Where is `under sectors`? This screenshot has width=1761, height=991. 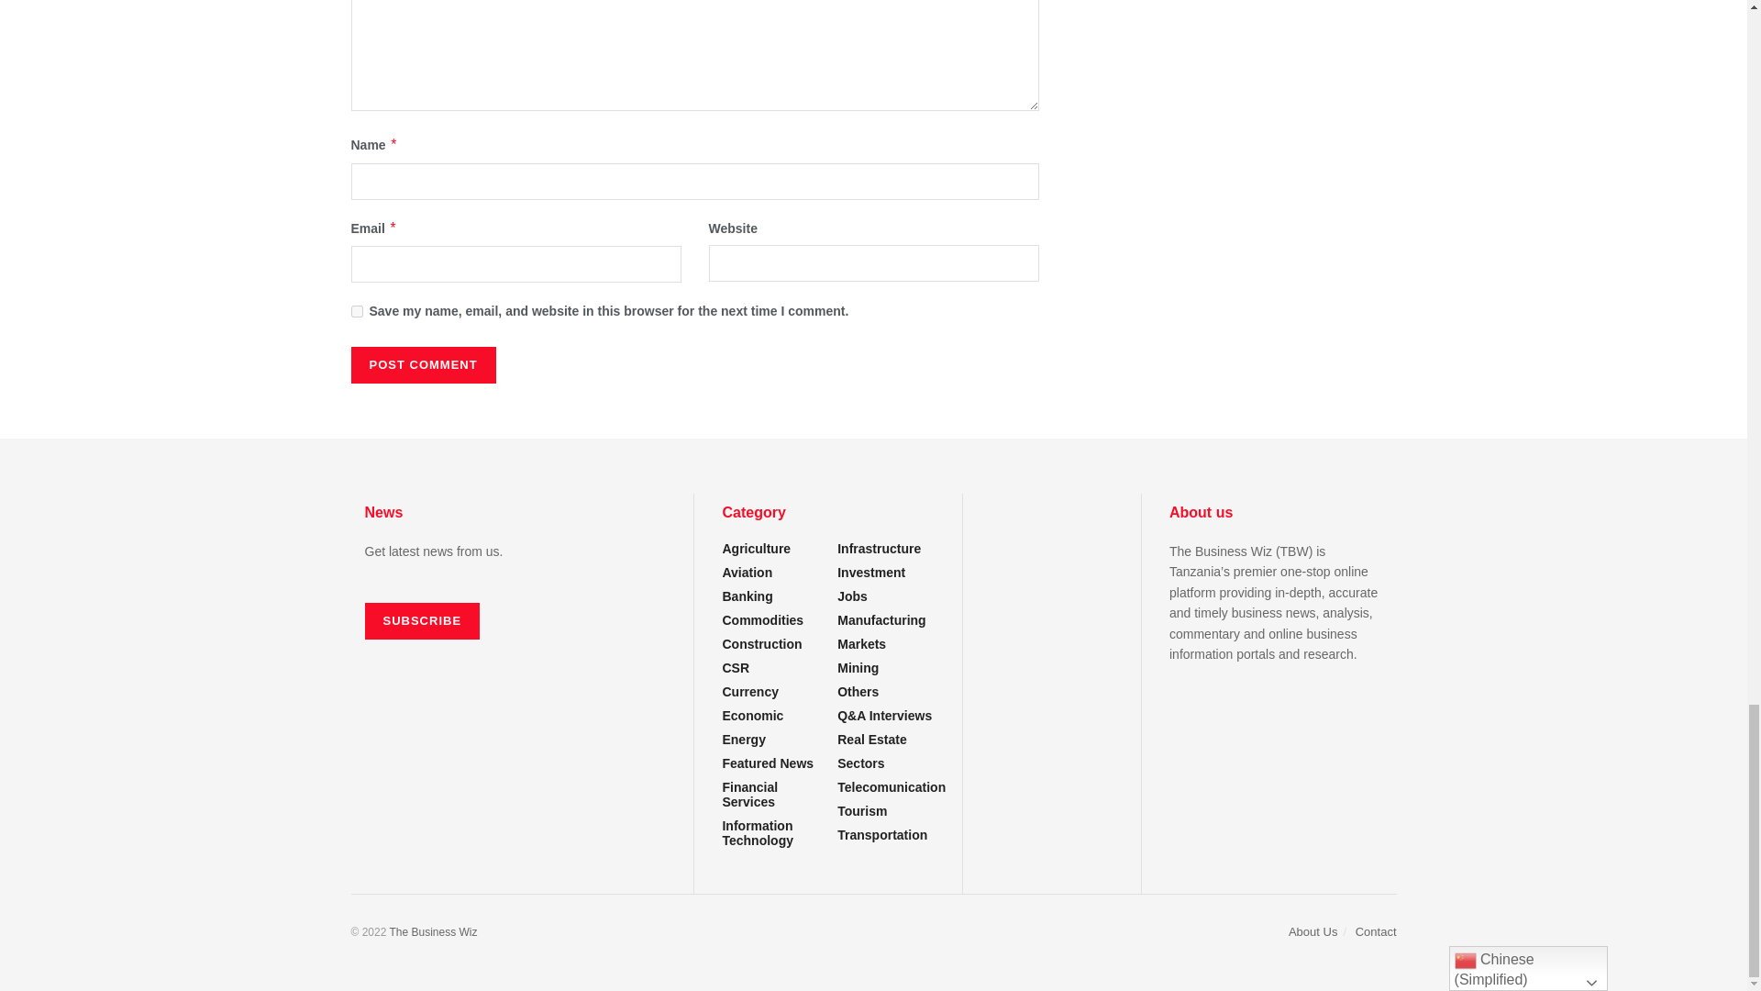 under sectors is located at coordinates (882, 835).